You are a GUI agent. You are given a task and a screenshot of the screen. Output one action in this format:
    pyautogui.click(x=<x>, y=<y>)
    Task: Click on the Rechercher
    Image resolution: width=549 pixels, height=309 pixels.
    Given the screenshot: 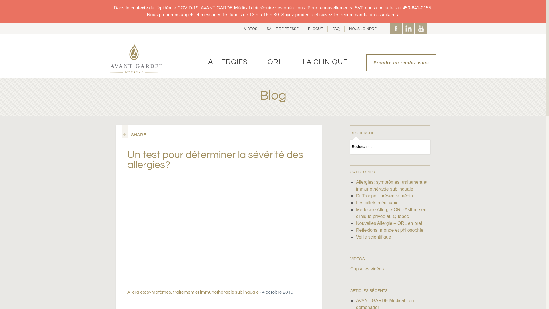 What is the action you would take?
    pyautogui.click(x=422, y=147)
    